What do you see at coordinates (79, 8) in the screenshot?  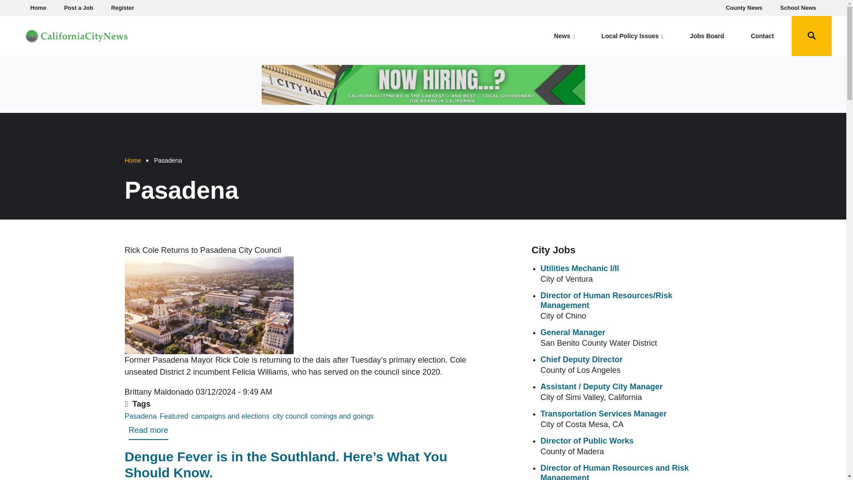 I see `Post a Job` at bounding box center [79, 8].